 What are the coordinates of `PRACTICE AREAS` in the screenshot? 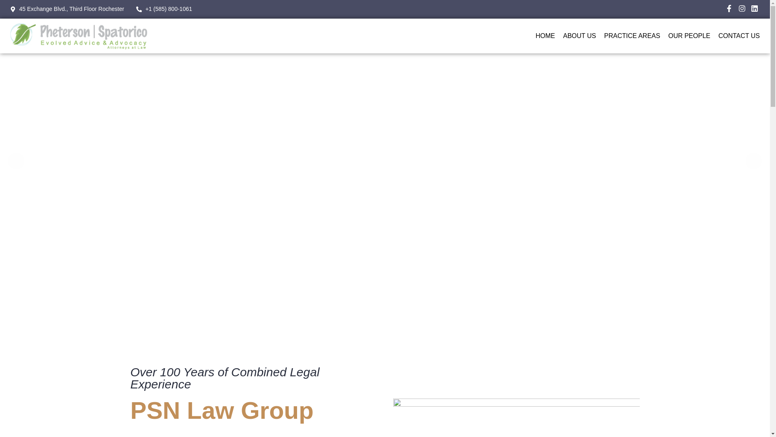 It's located at (628, 36).